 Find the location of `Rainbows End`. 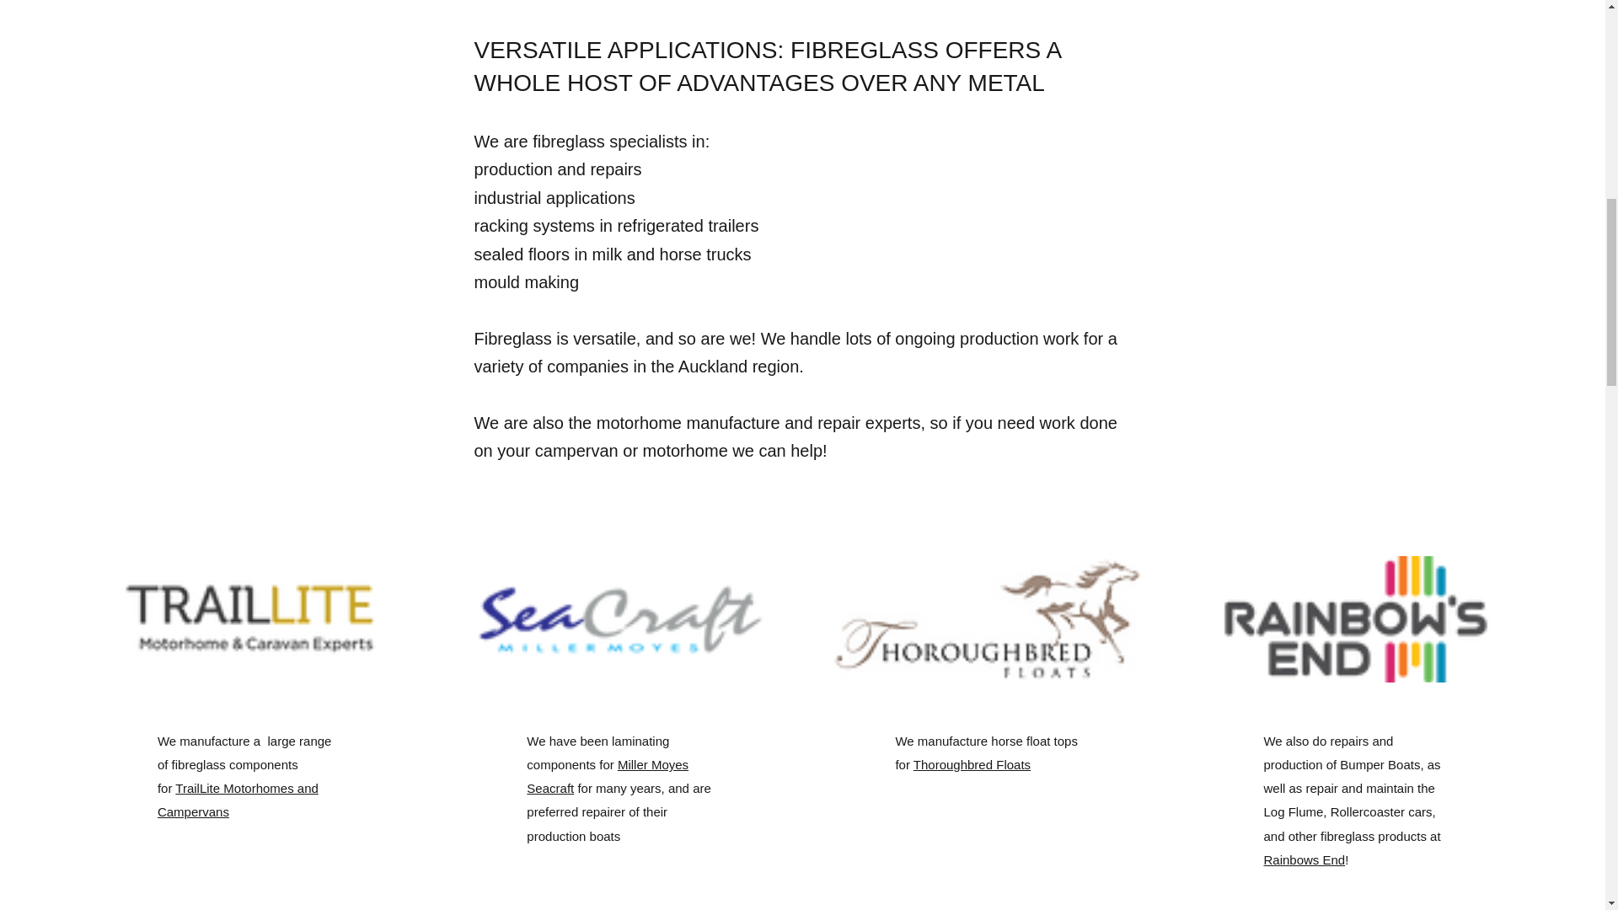

Rainbows End is located at coordinates (1304, 859).